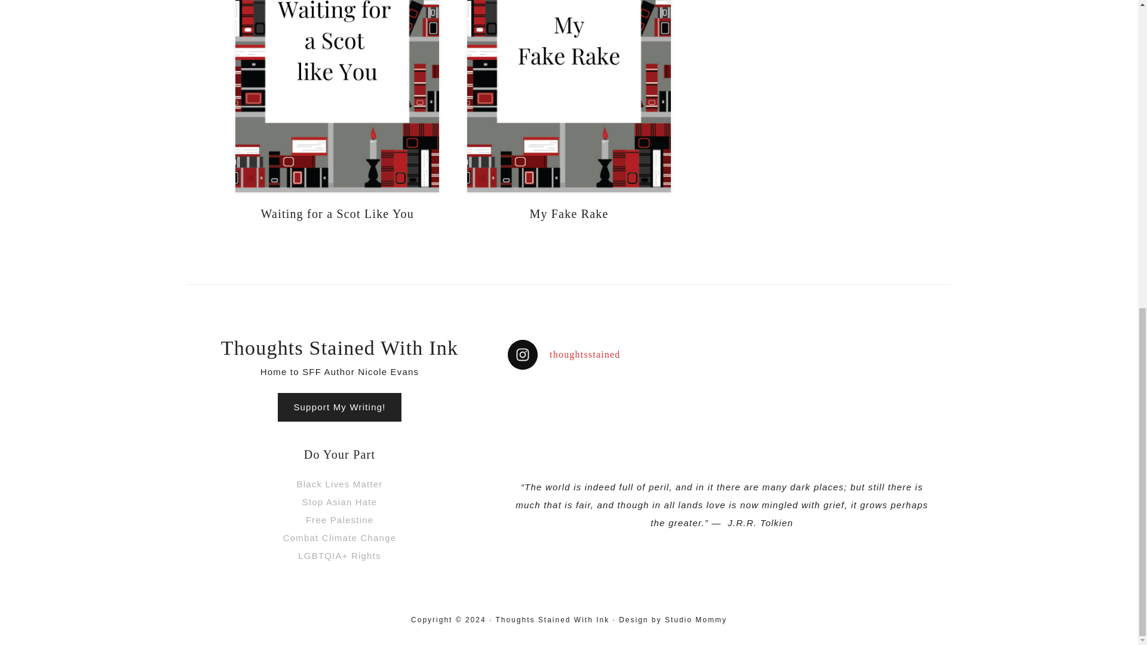 The width and height of the screenshot is (1147, 645). Describe the element at coordinates (339, 520) in the screenshot. I see `Free Palestine` at that location.